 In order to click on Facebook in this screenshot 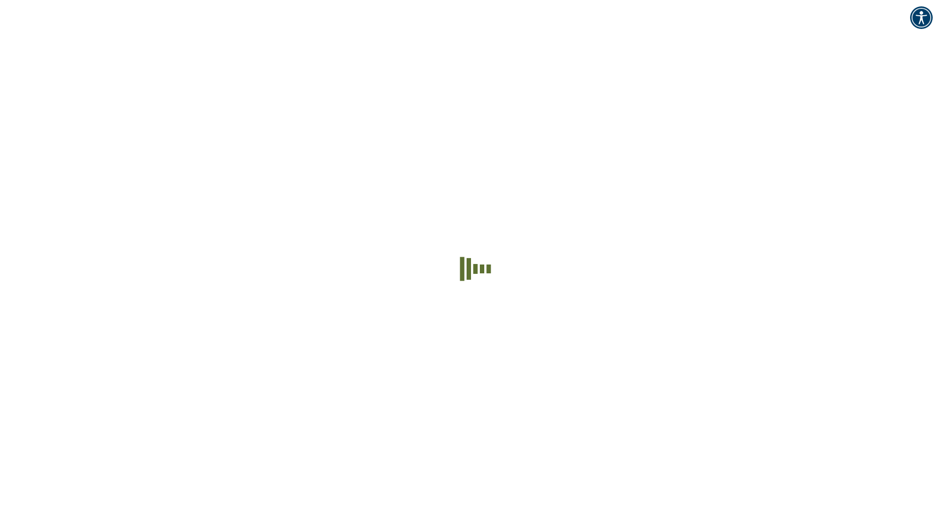, I will do `click(19, 362)`.